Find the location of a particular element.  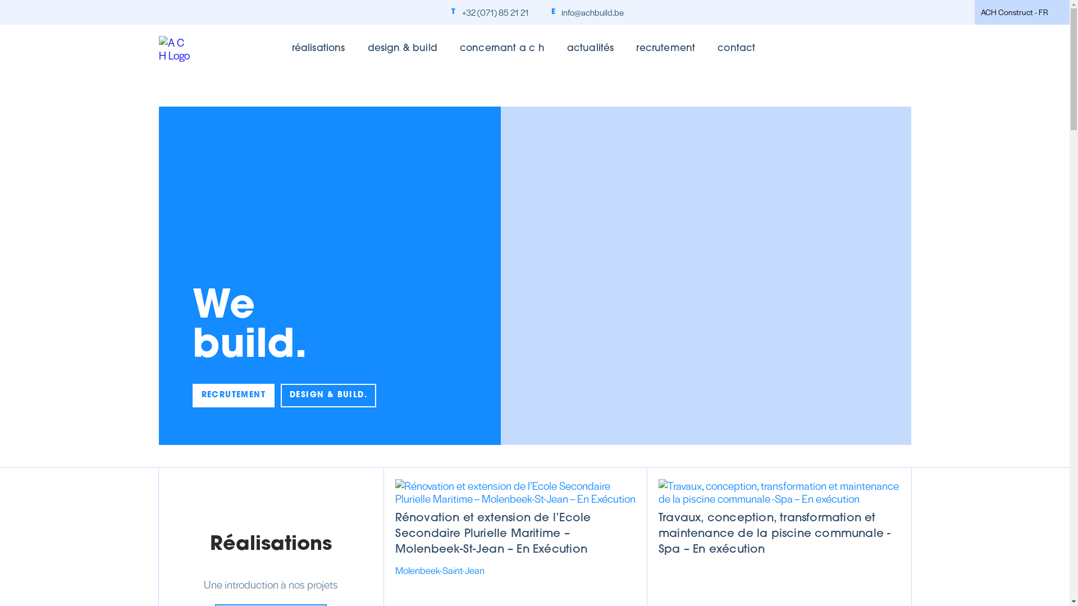

contact is located at coordinates (737, 49).